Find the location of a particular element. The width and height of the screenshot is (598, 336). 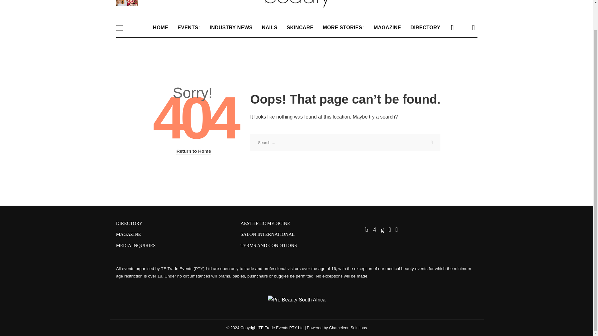

Bookmarks is located at coordinates (473, 1).